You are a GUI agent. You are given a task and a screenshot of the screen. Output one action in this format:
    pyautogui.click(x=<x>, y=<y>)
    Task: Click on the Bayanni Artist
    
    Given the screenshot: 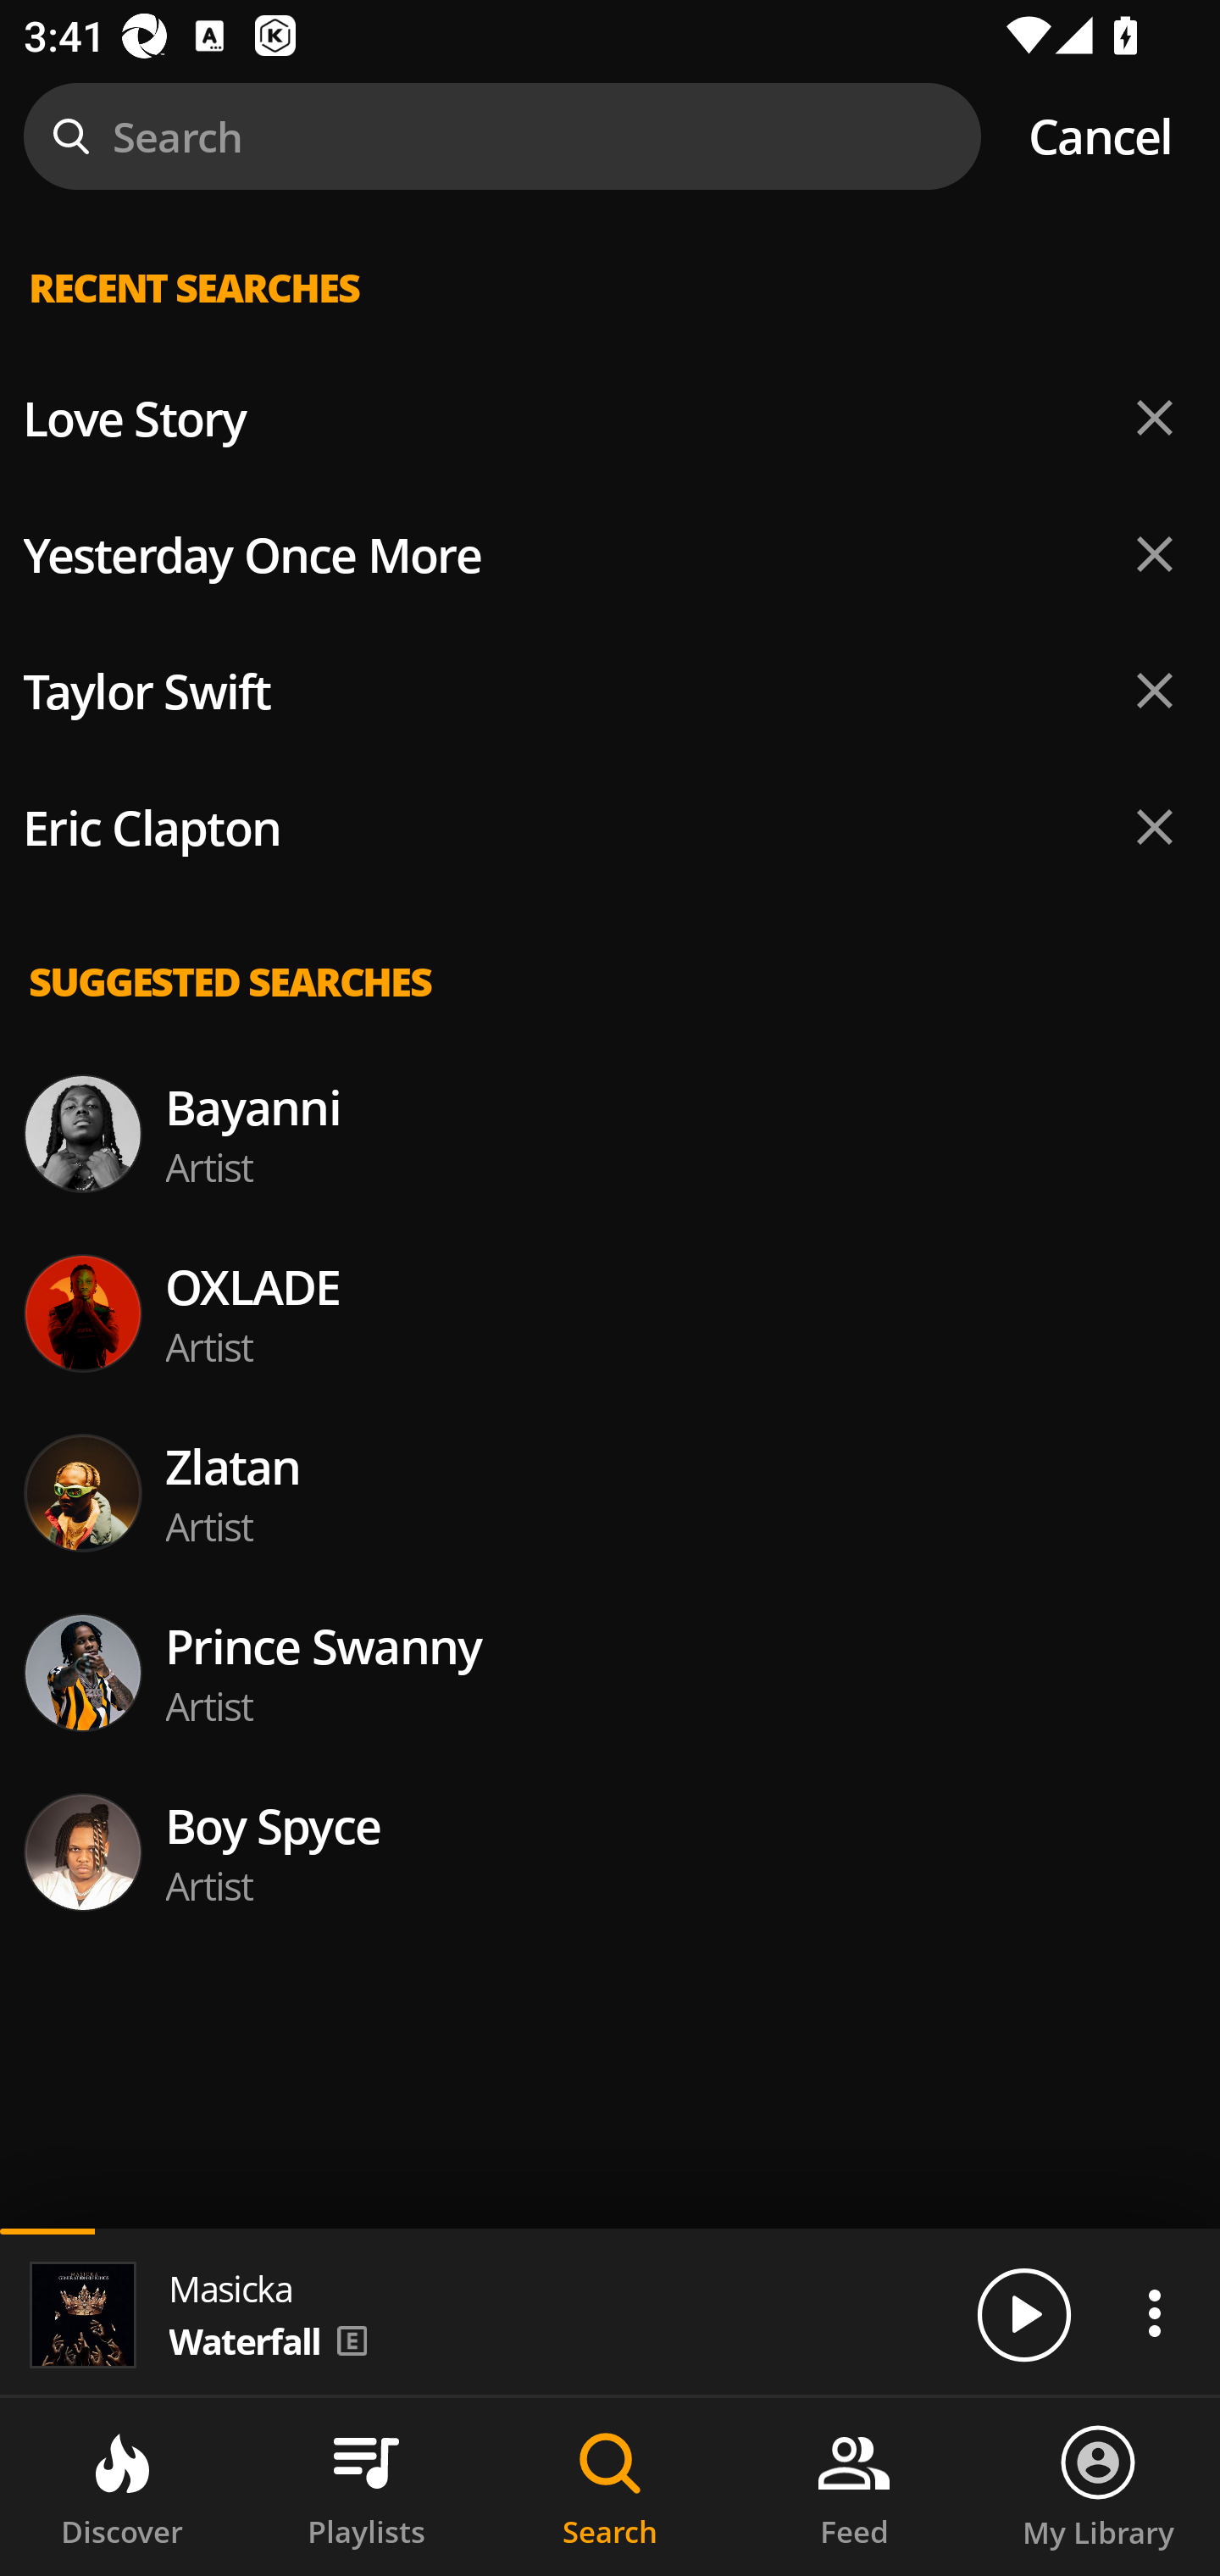 What is the action you would take?
    pyautogui.click(x=610, y=1134)
    